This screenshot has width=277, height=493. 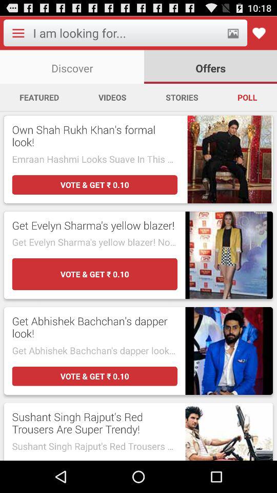 What do you see at coordinates (126, 33) in the screenshot?
I see `type to search` at bounding box center [126, 33].